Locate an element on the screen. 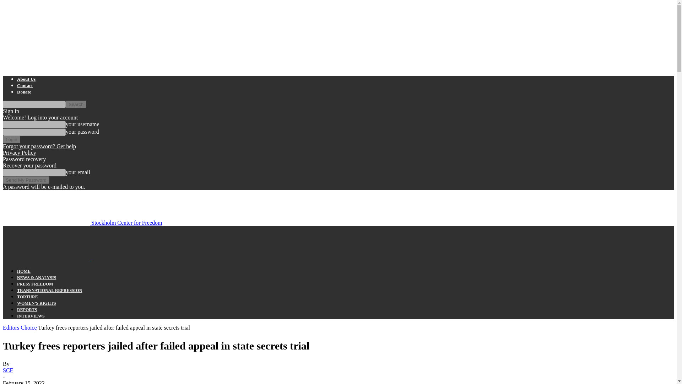  About Us is located at coordinates (26, 79).